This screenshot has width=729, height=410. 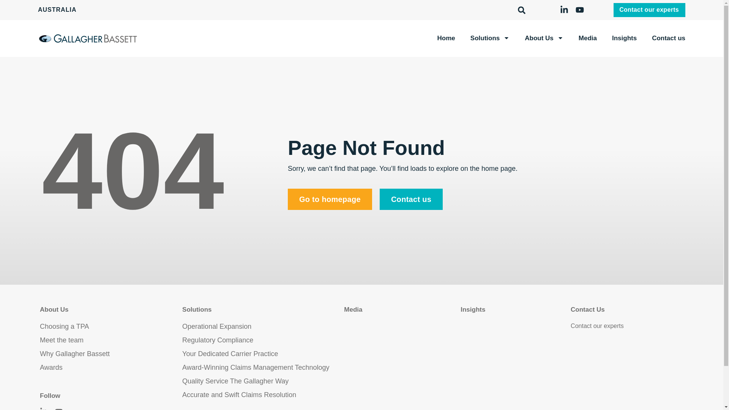 I want to click on Go to homepage, so click(x=330, y=199).